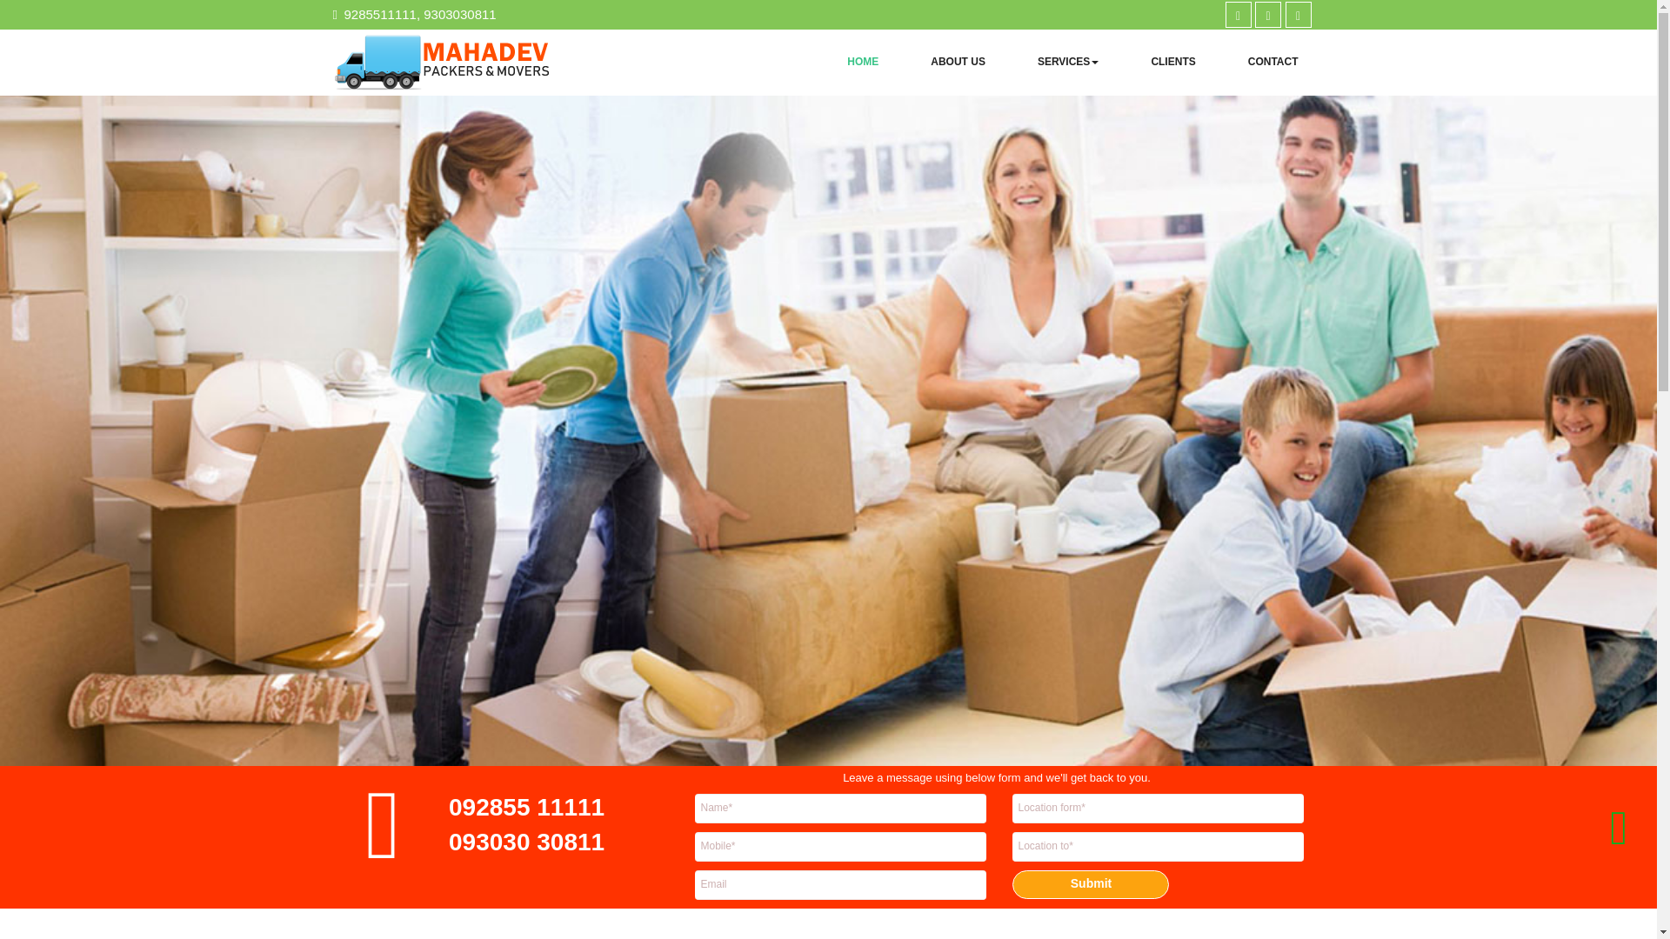  Describe the element at coordinates (1273, 61) in the screenshot. I see `CONTACT` at that location.